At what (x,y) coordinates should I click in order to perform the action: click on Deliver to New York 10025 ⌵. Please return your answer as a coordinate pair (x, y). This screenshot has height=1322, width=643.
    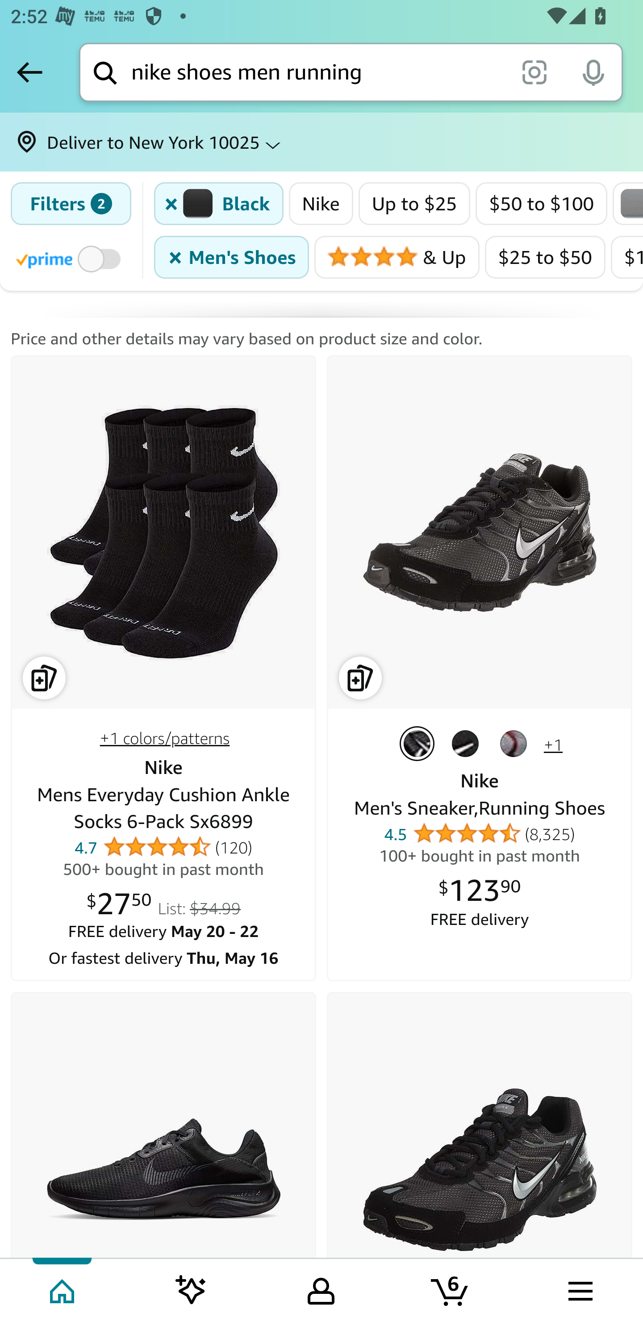
    Looking at the image, I should click on (321, 142).